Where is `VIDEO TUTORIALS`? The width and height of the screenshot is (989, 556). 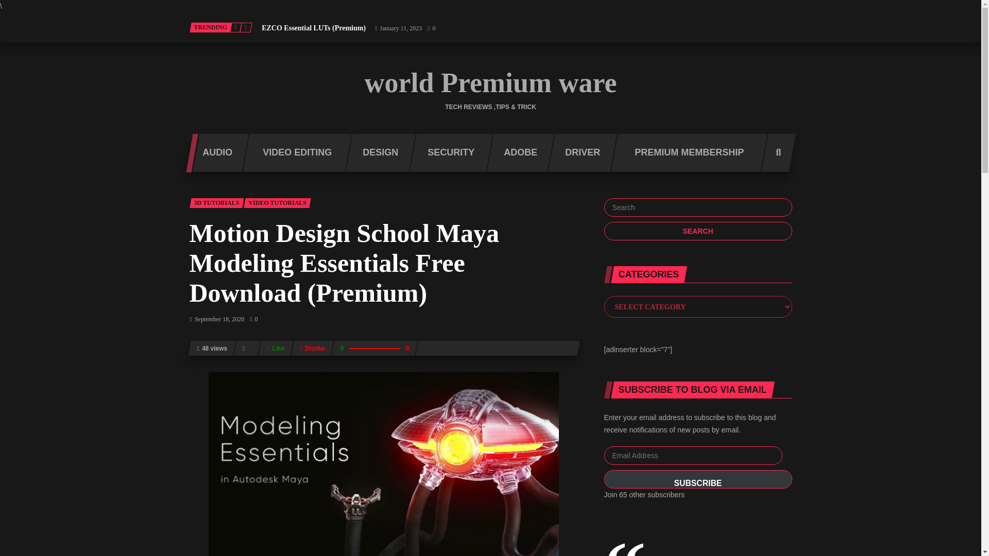
VIDEO TUTORIALS is located at coordinates (277, 203).